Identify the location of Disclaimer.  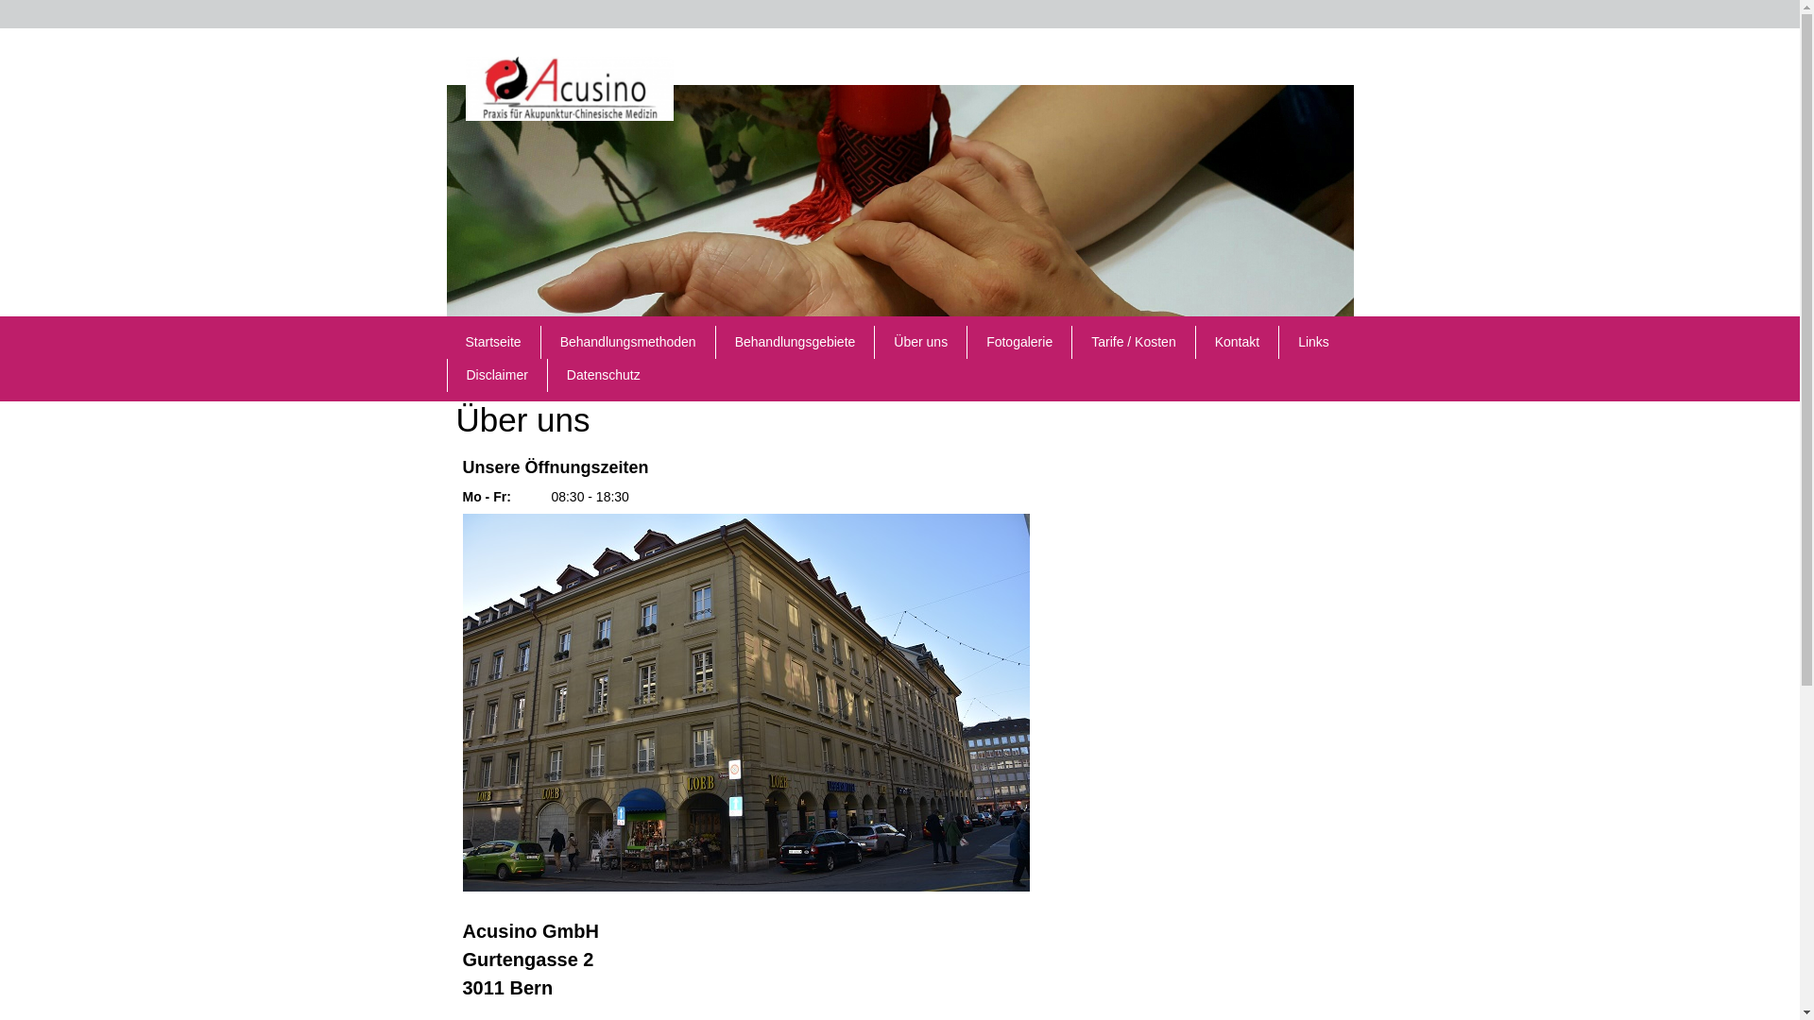
(497, 376).